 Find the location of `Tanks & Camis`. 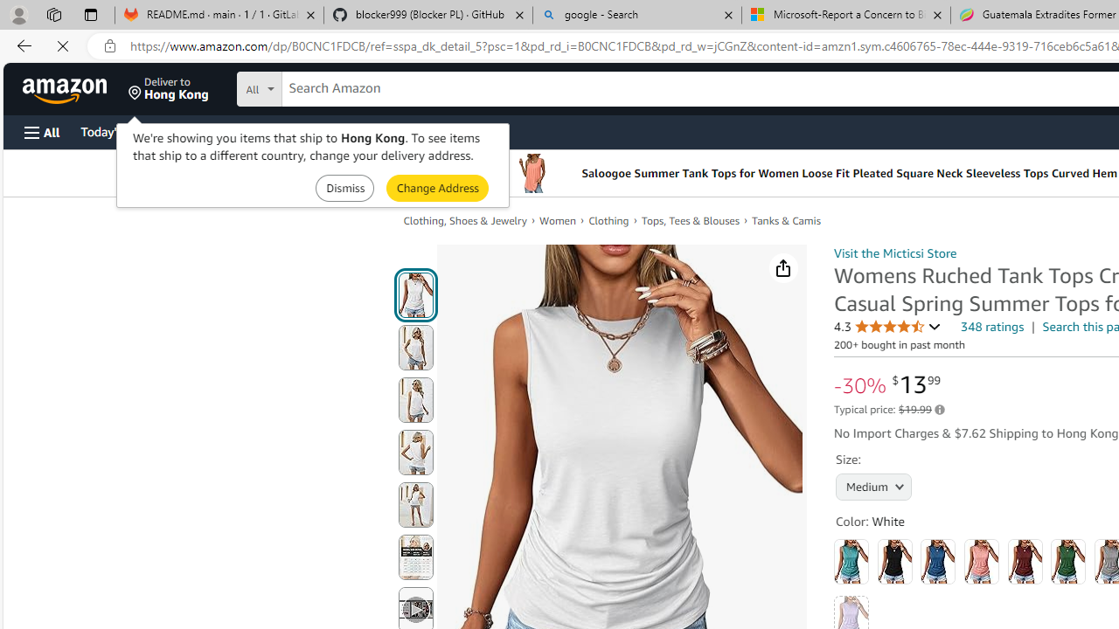

Tanks & Camis is located at coordinates (787, 220).